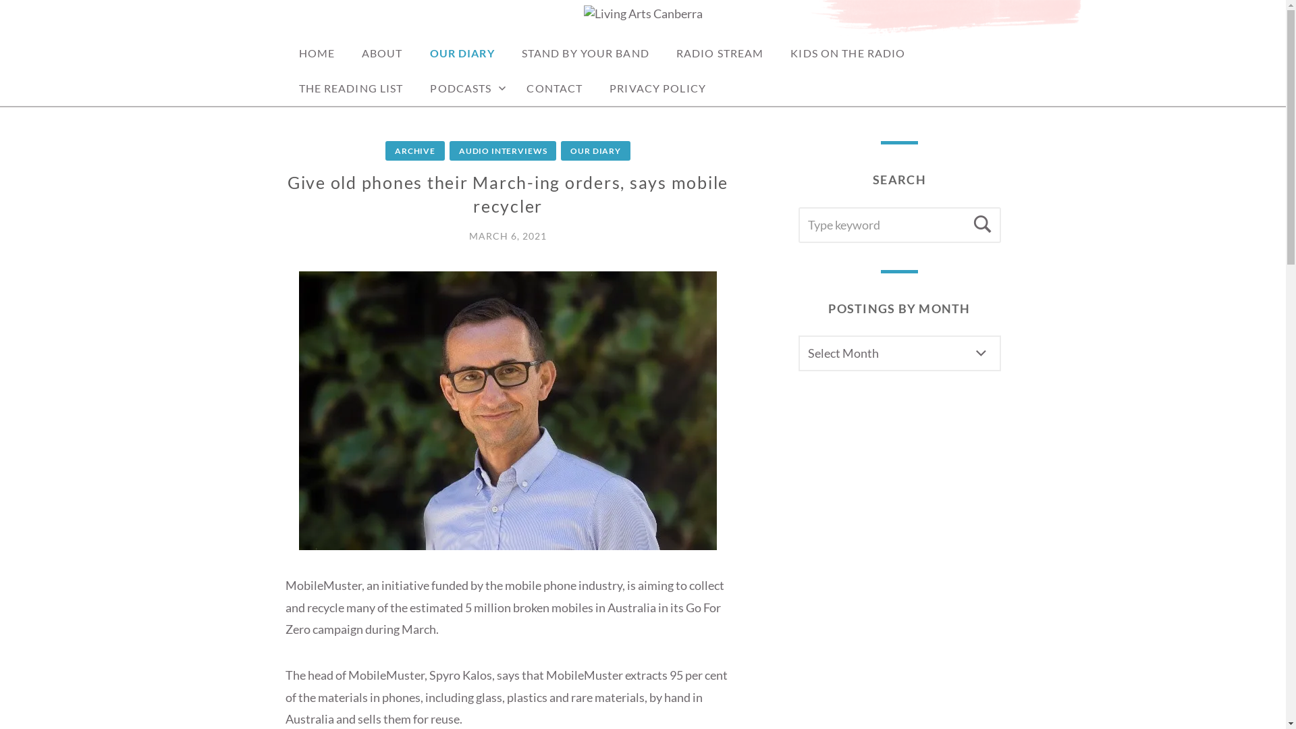  Describe the element at coordinates (316, 53) in the screenshot. I see `HOME` at that location.